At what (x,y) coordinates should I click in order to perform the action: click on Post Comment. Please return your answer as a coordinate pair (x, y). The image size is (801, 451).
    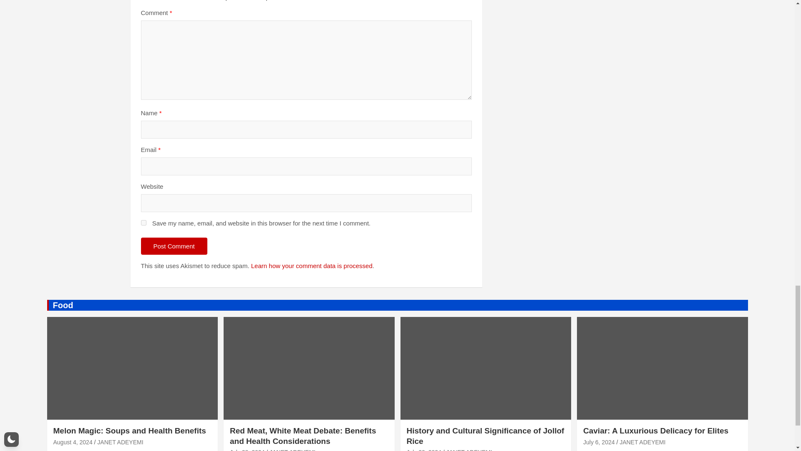
    Looking at the image, I should click on (174, 246).